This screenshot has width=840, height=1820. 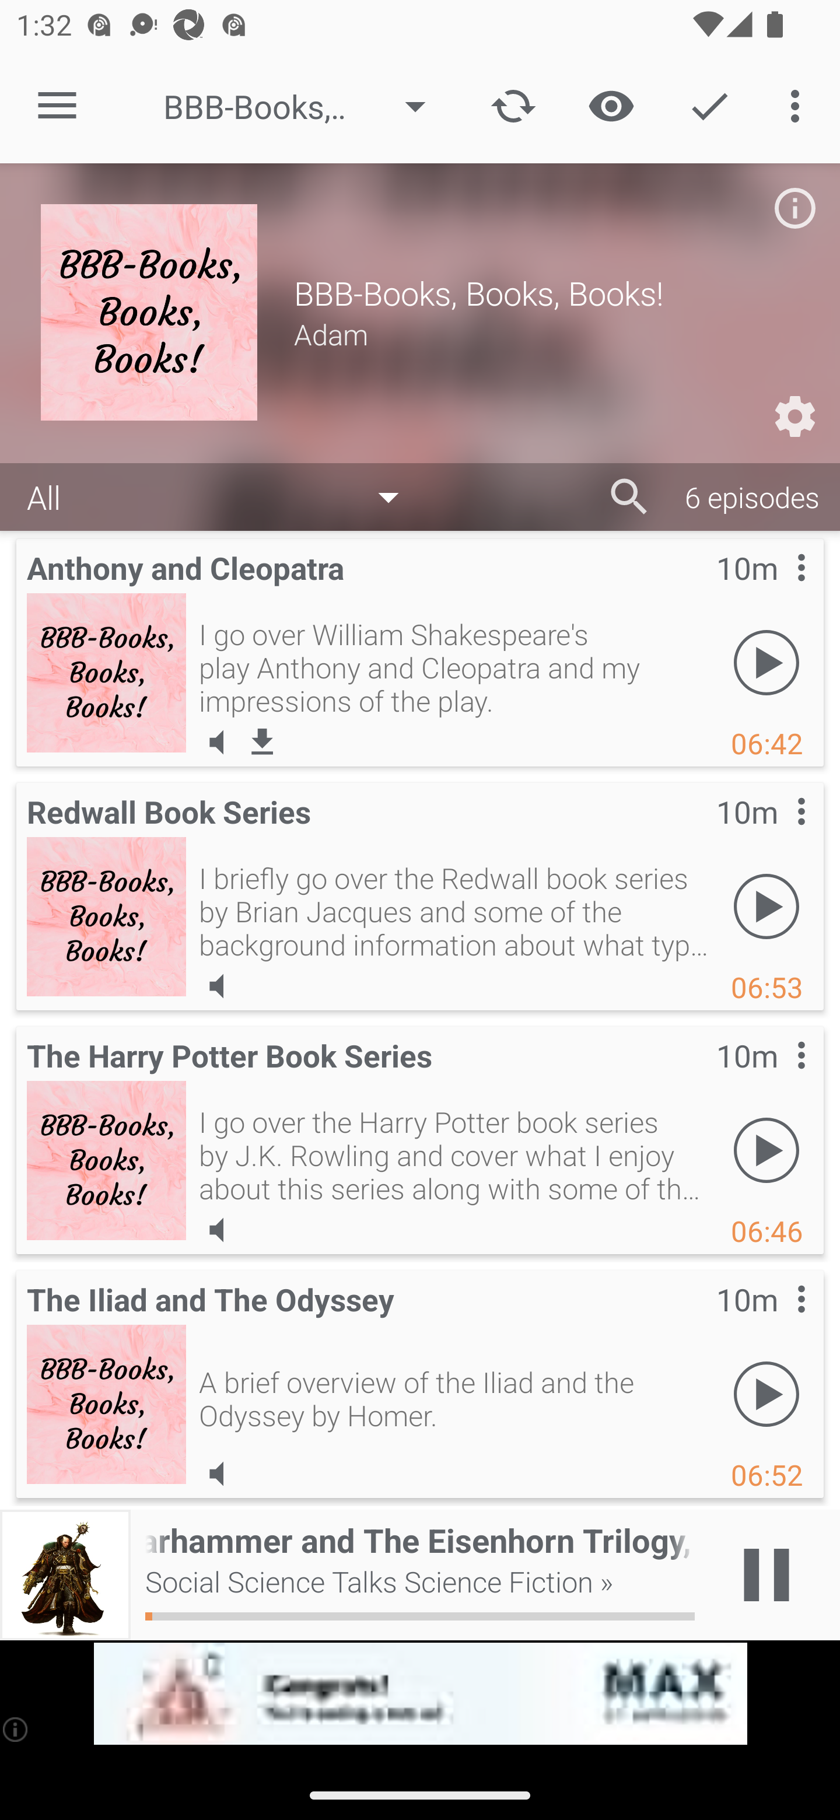 I want to click on Show / Hide played content, so click(x=611, y=105).